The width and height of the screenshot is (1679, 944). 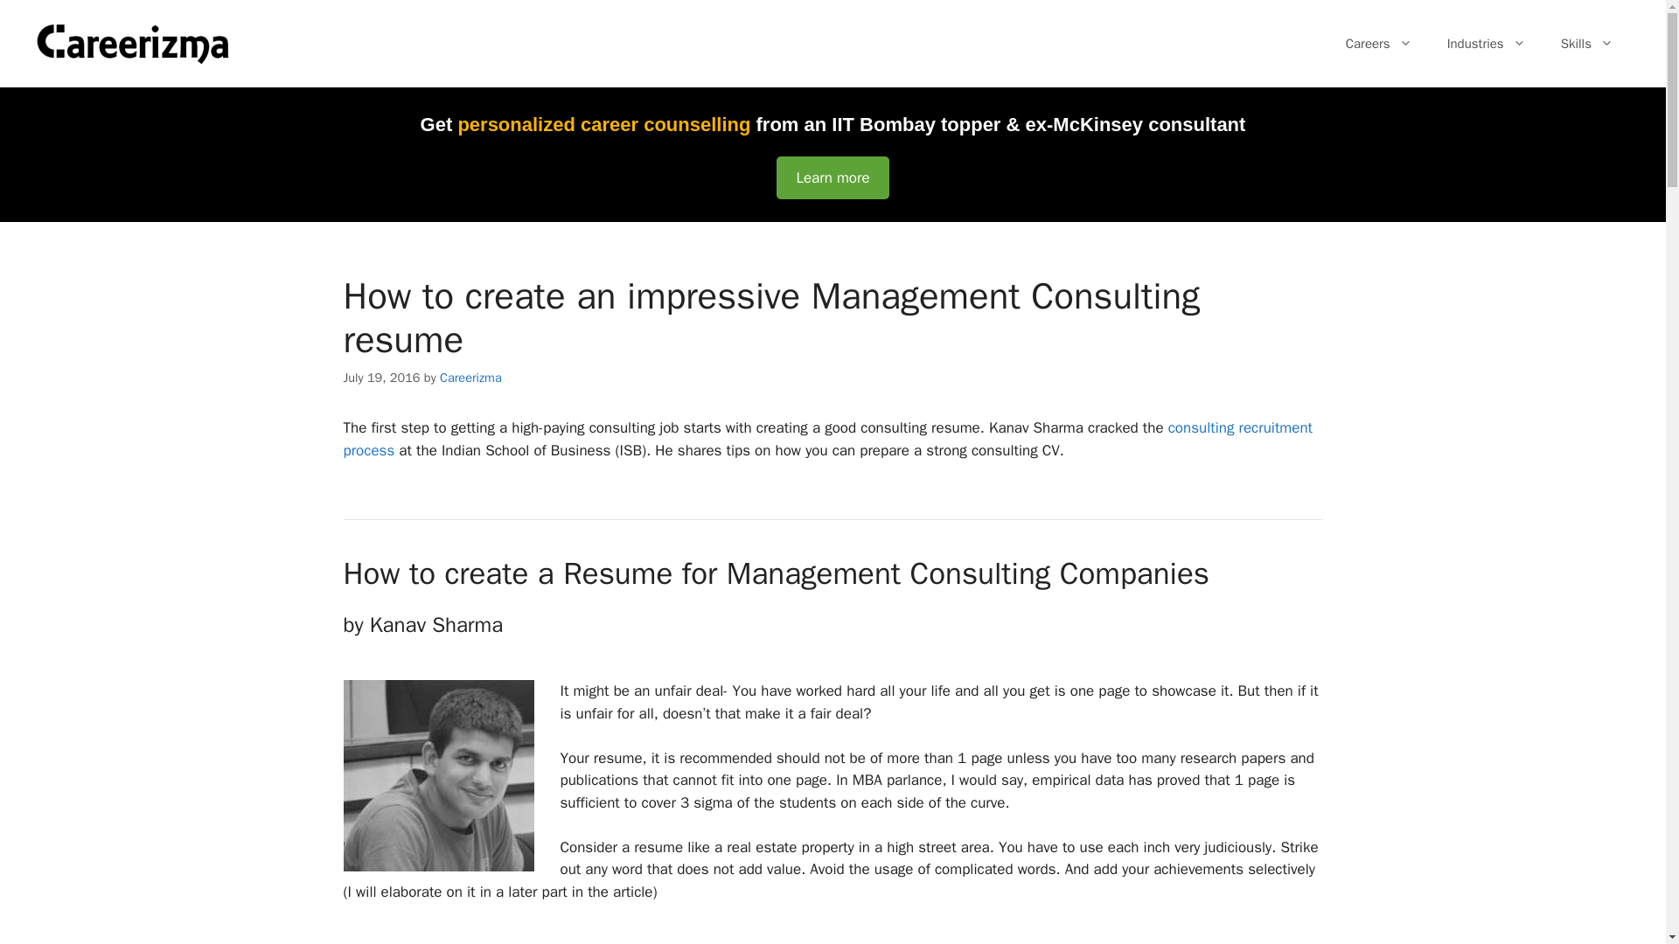 I want to click on Industries, so click(x=1487, y=44).